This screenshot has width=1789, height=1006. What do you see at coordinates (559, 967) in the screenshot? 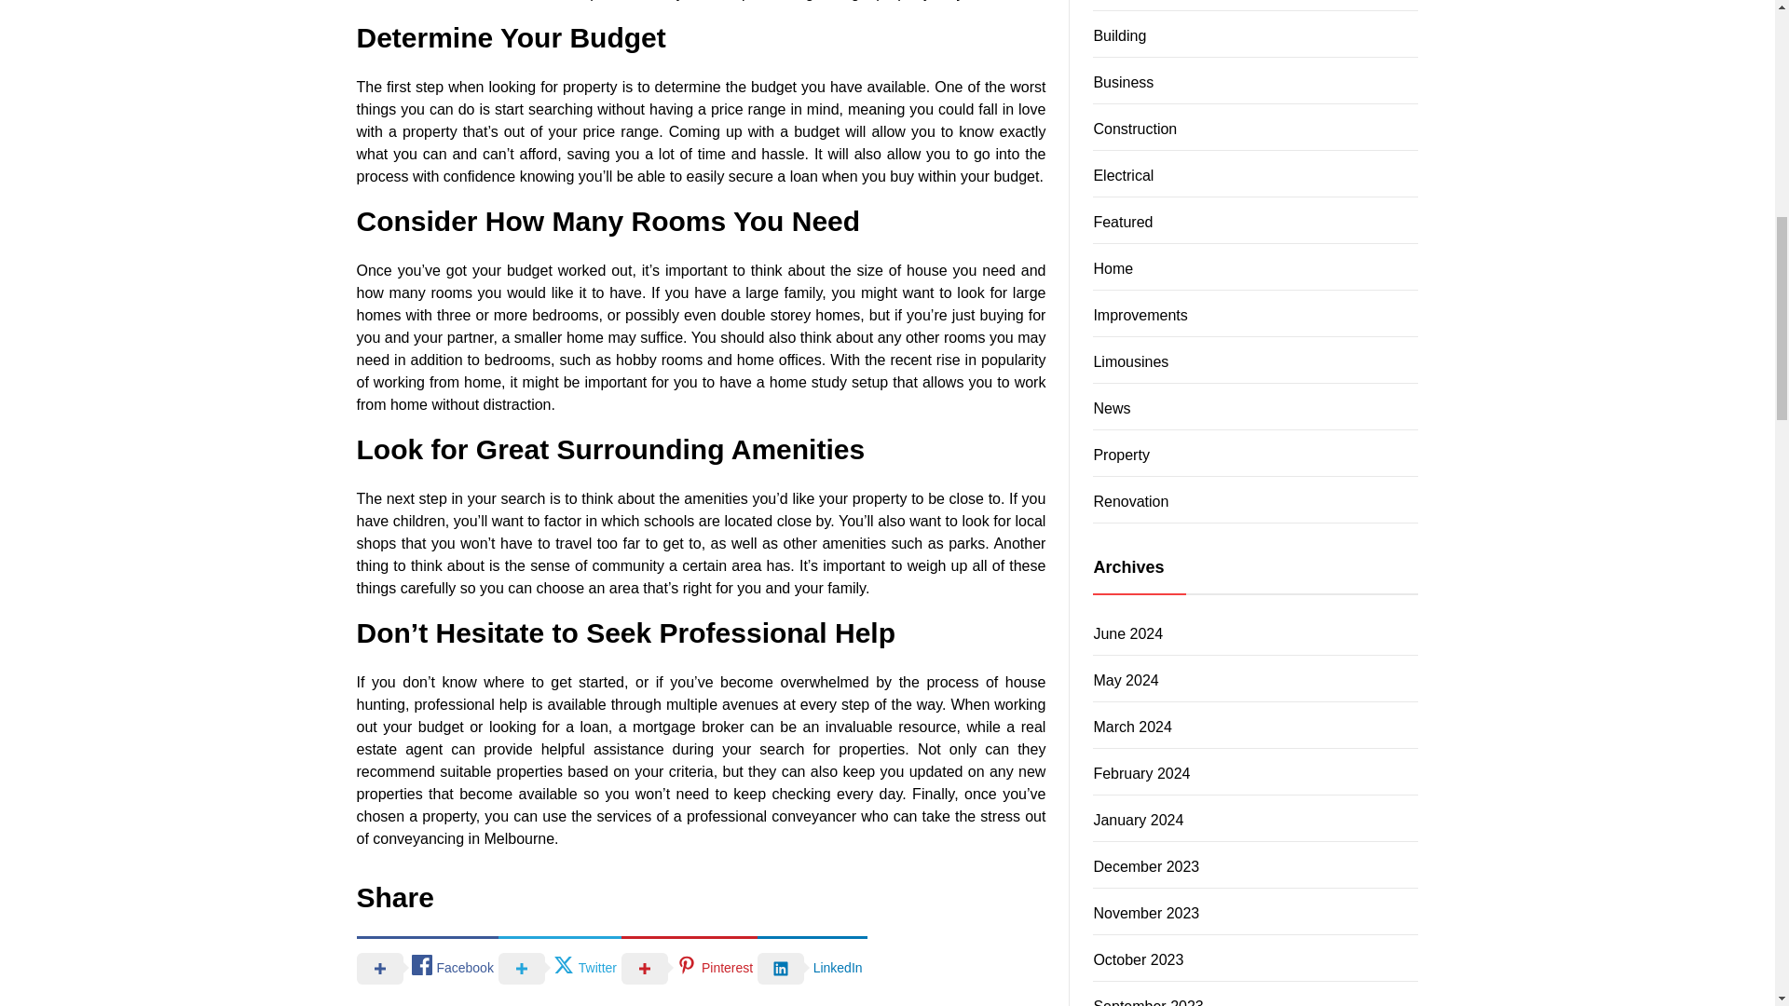
I see `Twitter` at bounding box center [559, 967].